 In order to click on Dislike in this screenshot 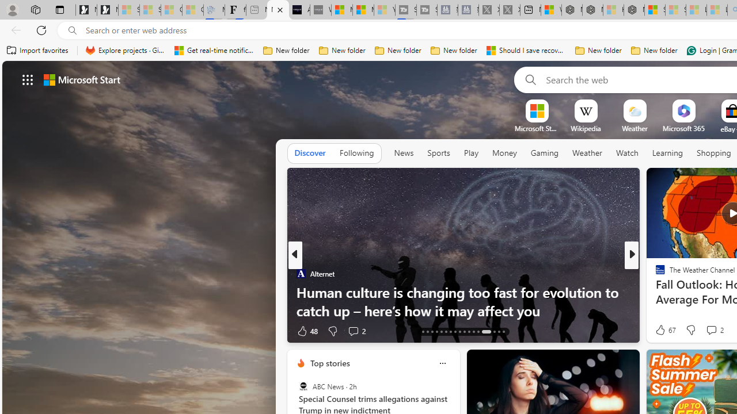, I will do `click(691, 330)`.